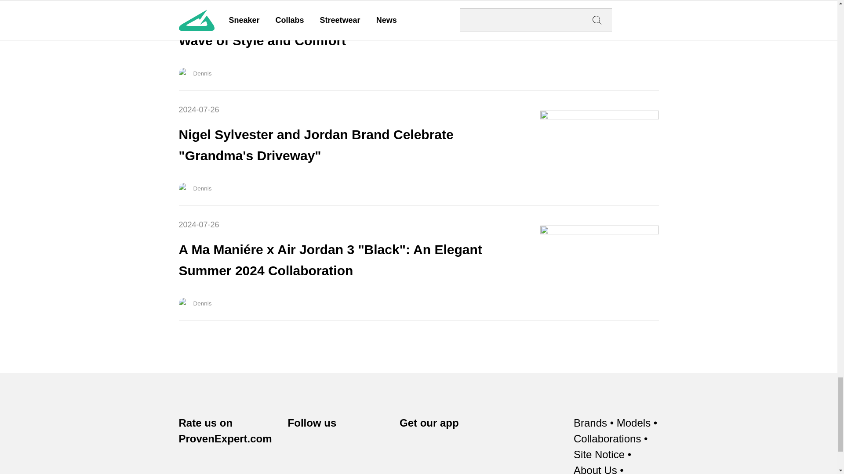 This screenshot has width=844, height=474. What do you see at coordinates (599, 455) in the screenshot?
I see `Site Notice` at bounding box center [599, 455].